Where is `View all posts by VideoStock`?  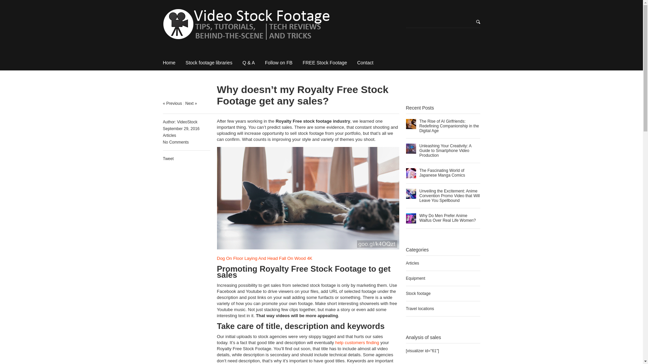
View all posts by VideoStock is located at coordinates (187, 122).